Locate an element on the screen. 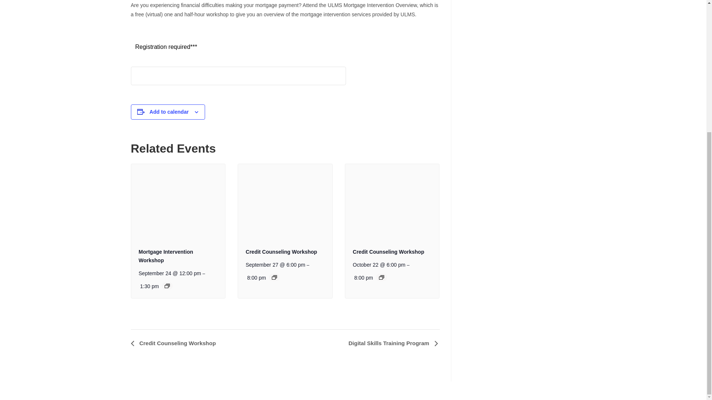 The image size is (712, 400). Event Series is located at coordinates (381, 277).